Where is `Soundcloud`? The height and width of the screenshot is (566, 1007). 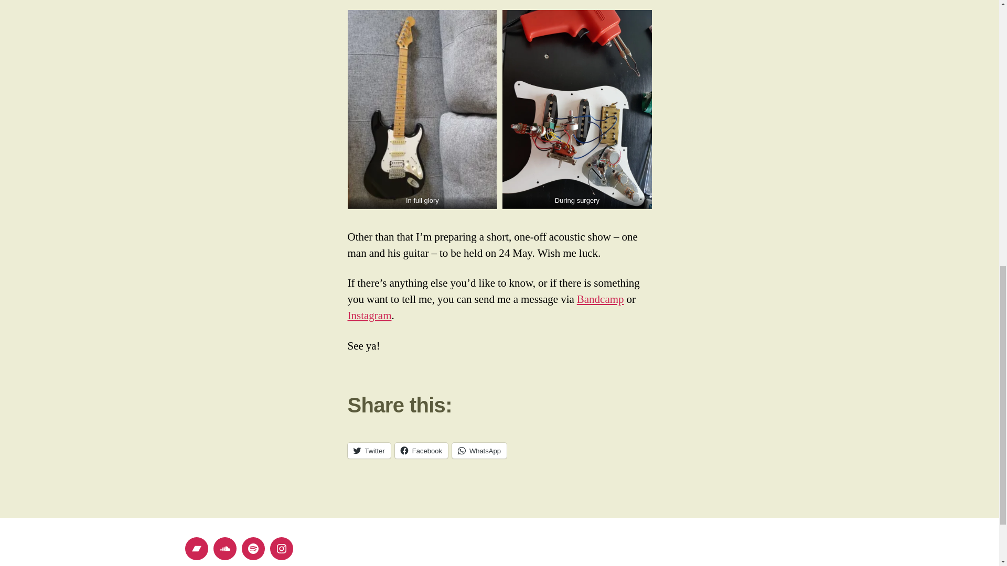 Soundcloud is located at coordinates (224, 548).